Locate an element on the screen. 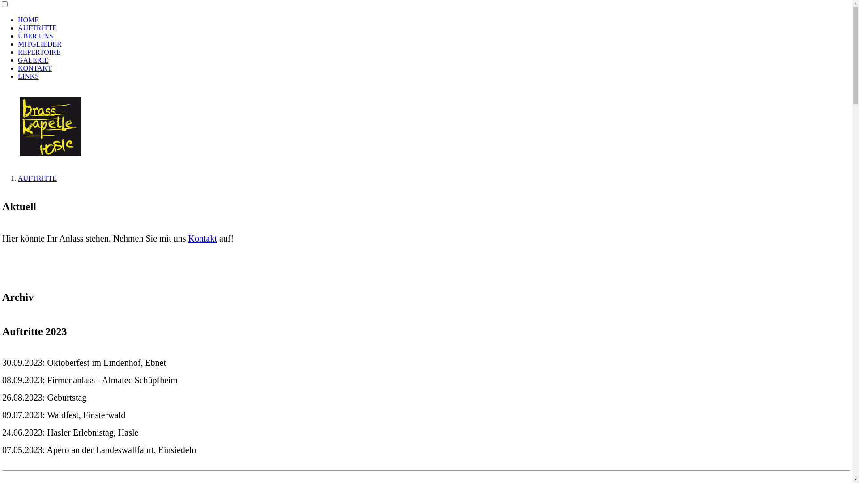  MITGLIEDER is located at coordinates (40, 44).